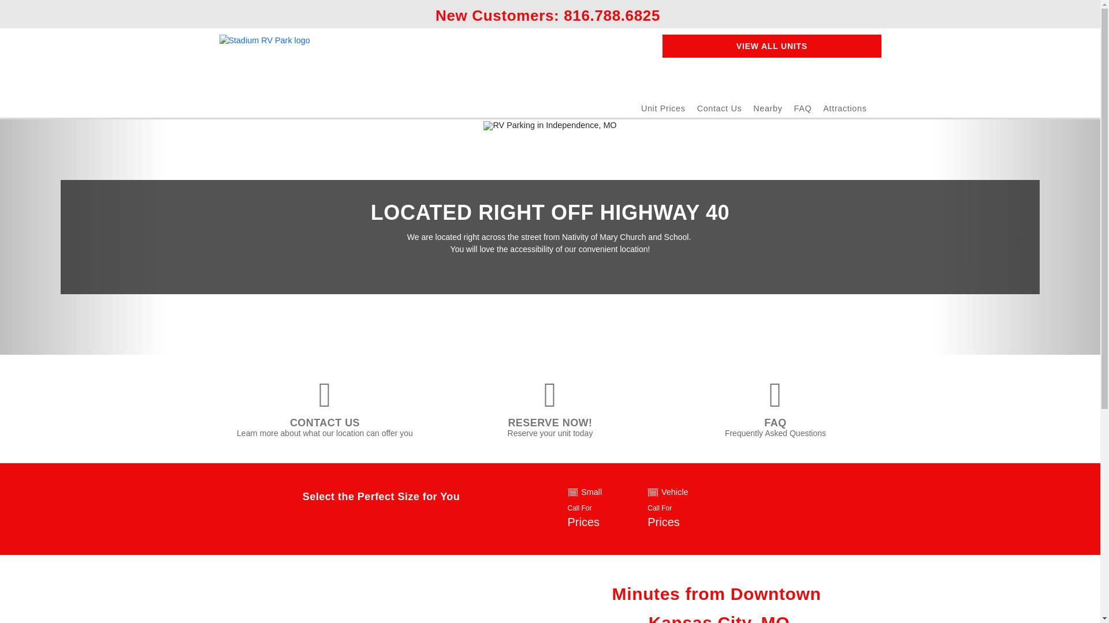 The height and width of the screenshot is (623, 1109). Describe the element at coordinates (767, 108) in the screenshot. I see `816.788.6825` at that location.